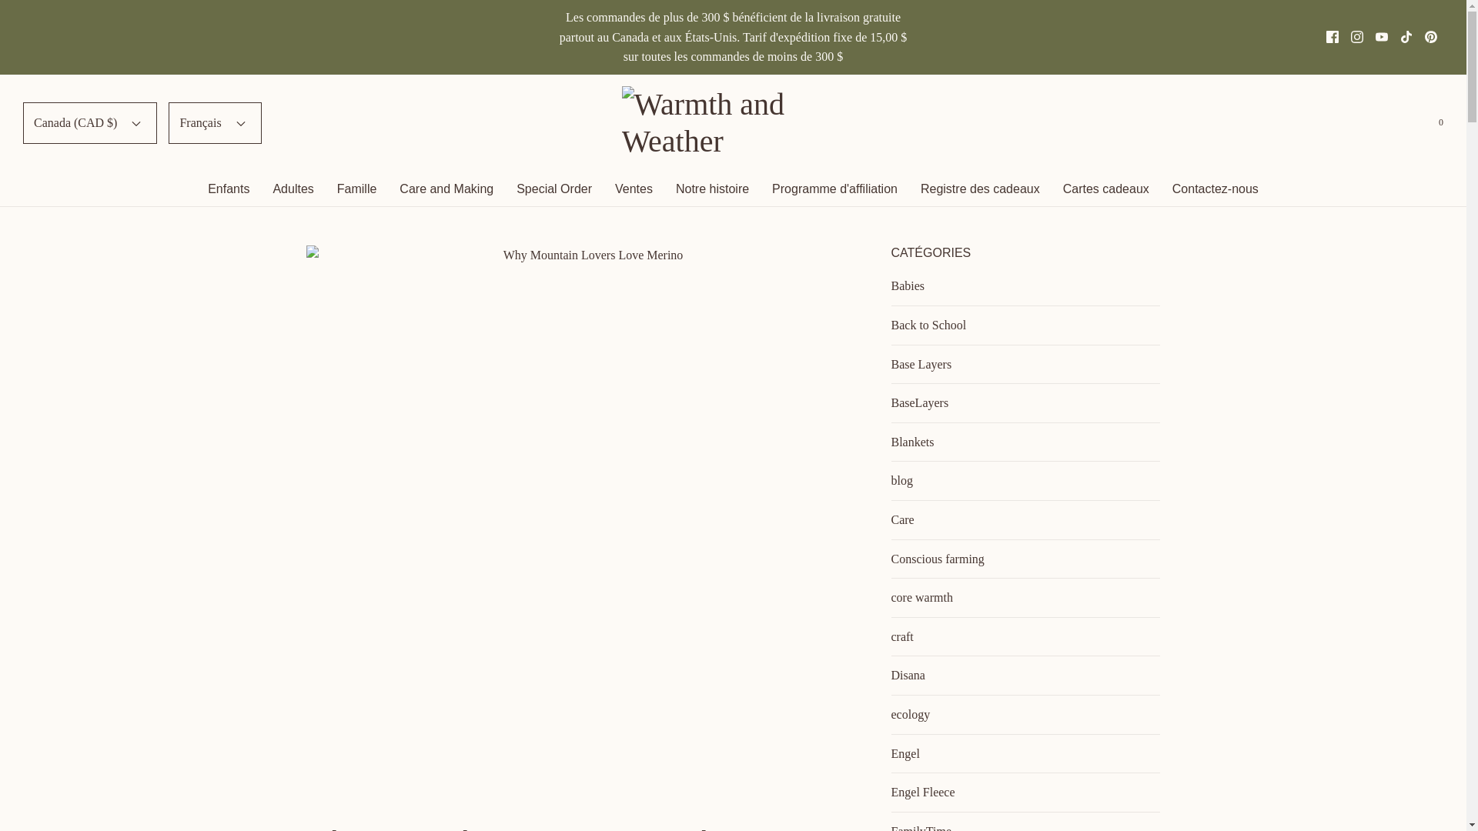 Image resolution: width=1478 pixels, height=831 pixels. Describe the element at coordinates (1025, 597) in the screenshot. I see `Show articles tagged core warmth` at that location.